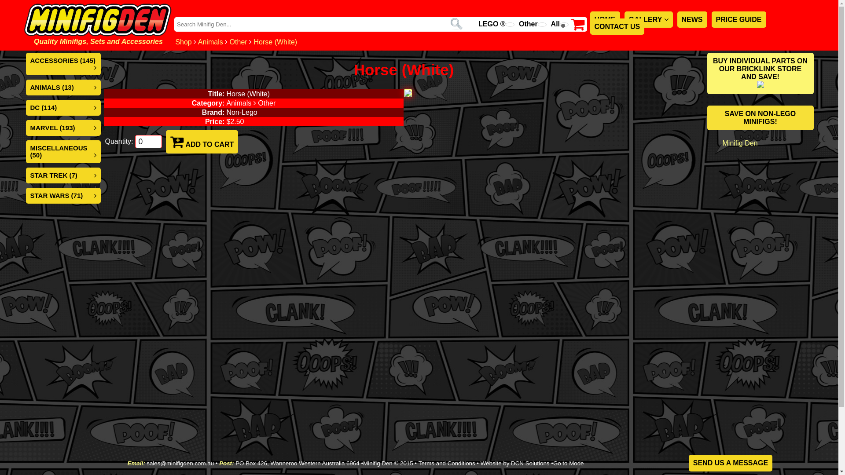 The image size is (845, 475). Describe the element at coordinates (54, 175) in the screenshot. I see `STAR TREK (7)` at that location.